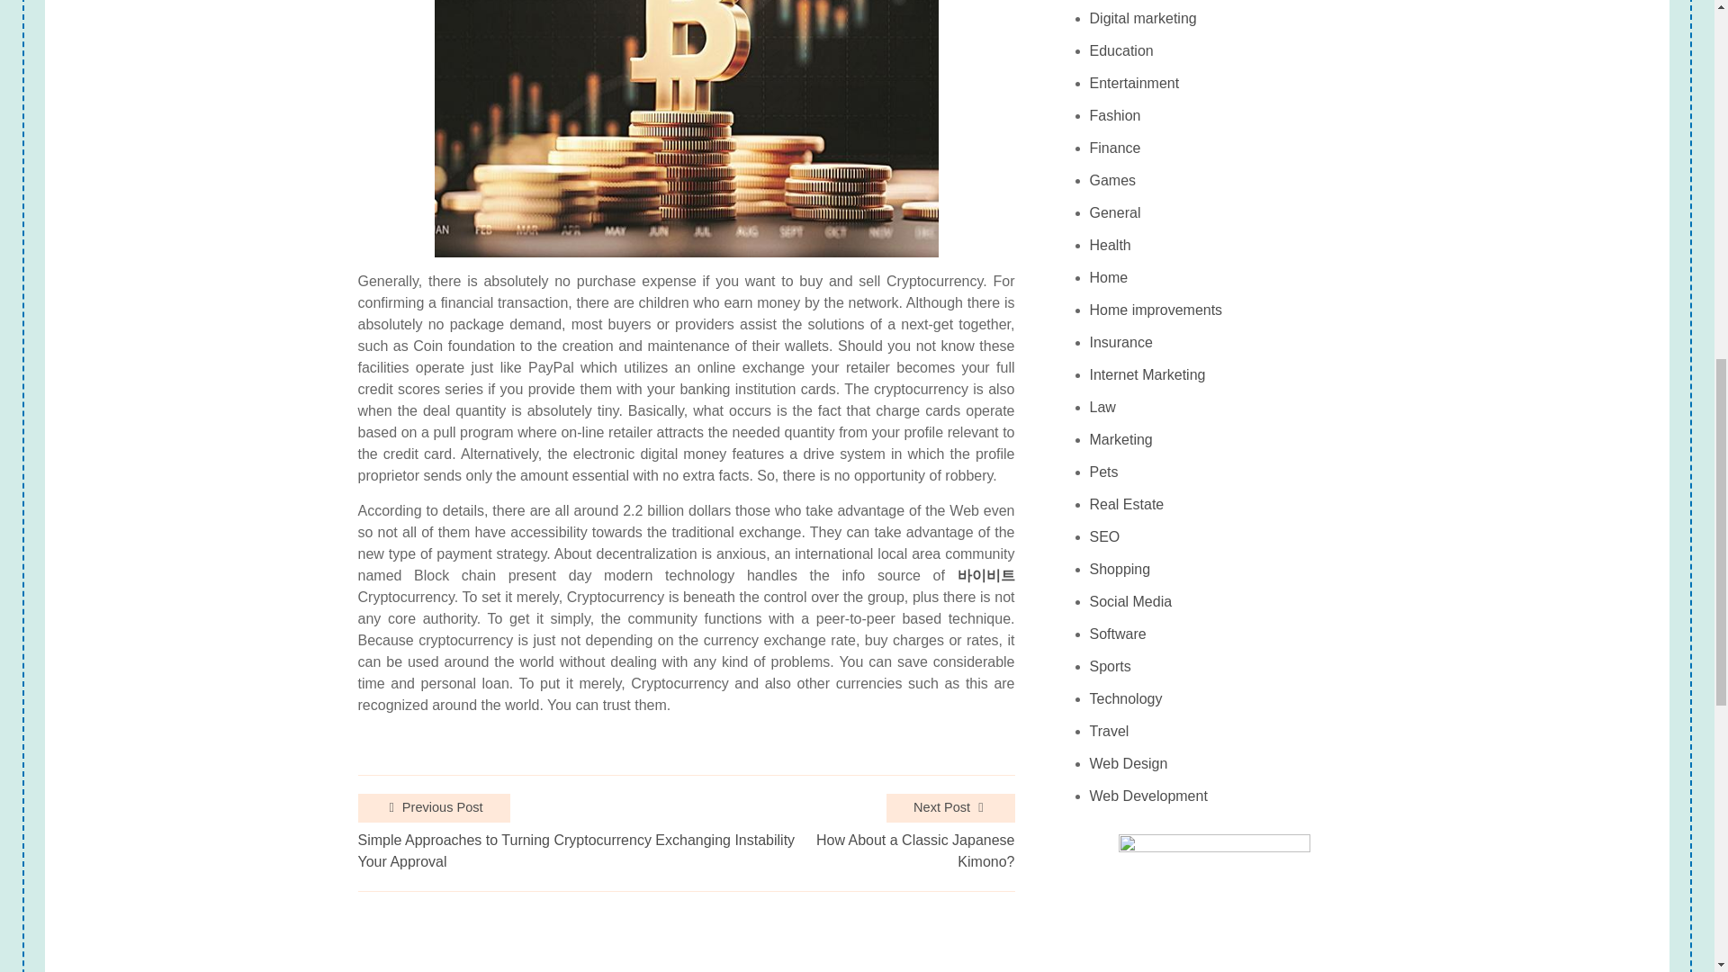  I want to click on Cryptocurrency, so click(1138, 2).